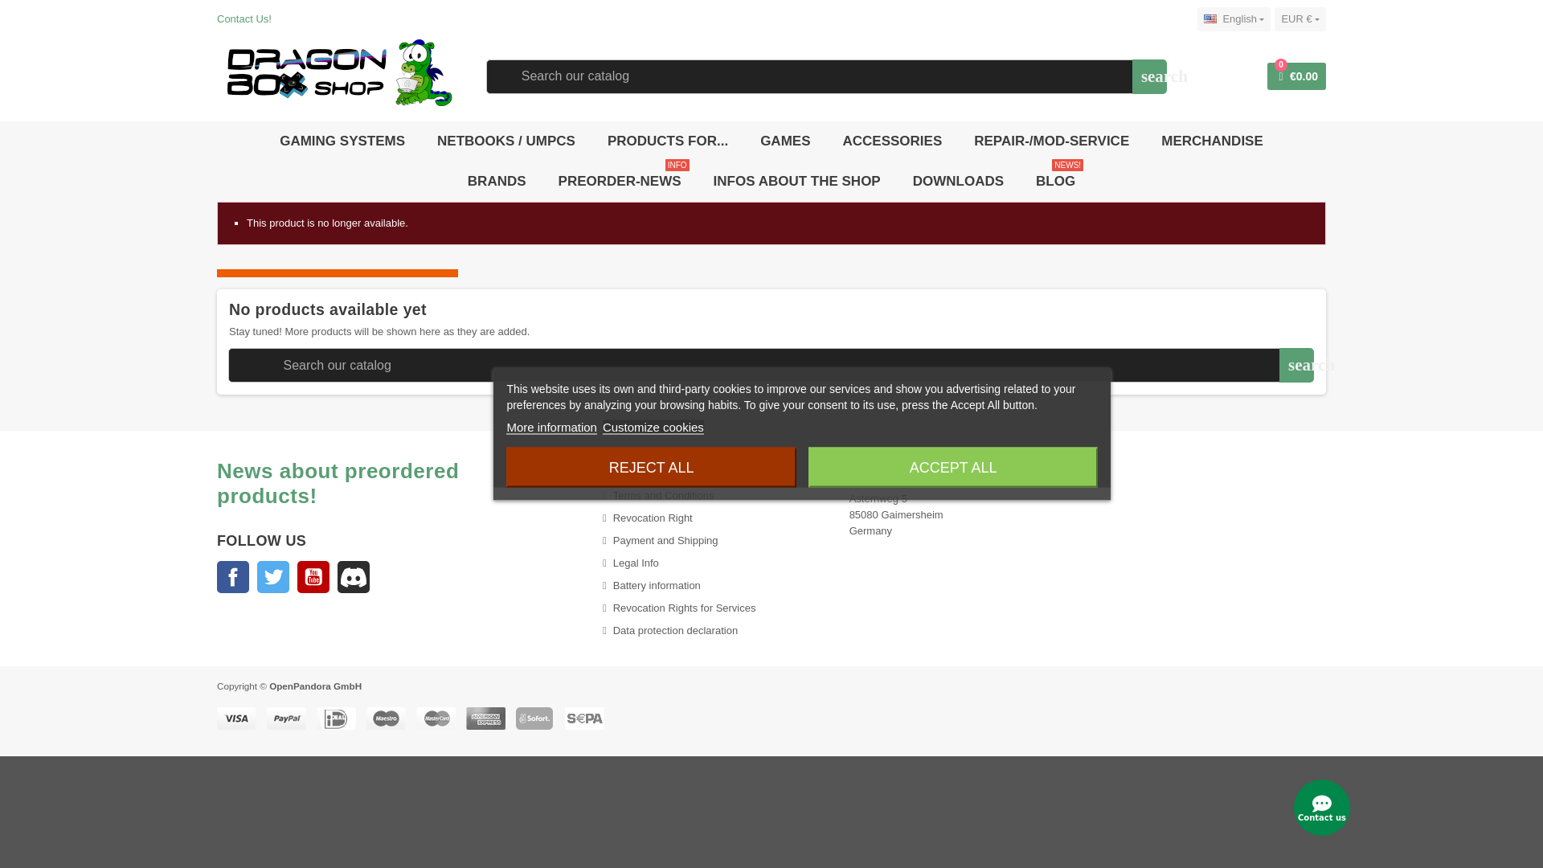  I want to click on DOWNLOADS, so click(958, 181).